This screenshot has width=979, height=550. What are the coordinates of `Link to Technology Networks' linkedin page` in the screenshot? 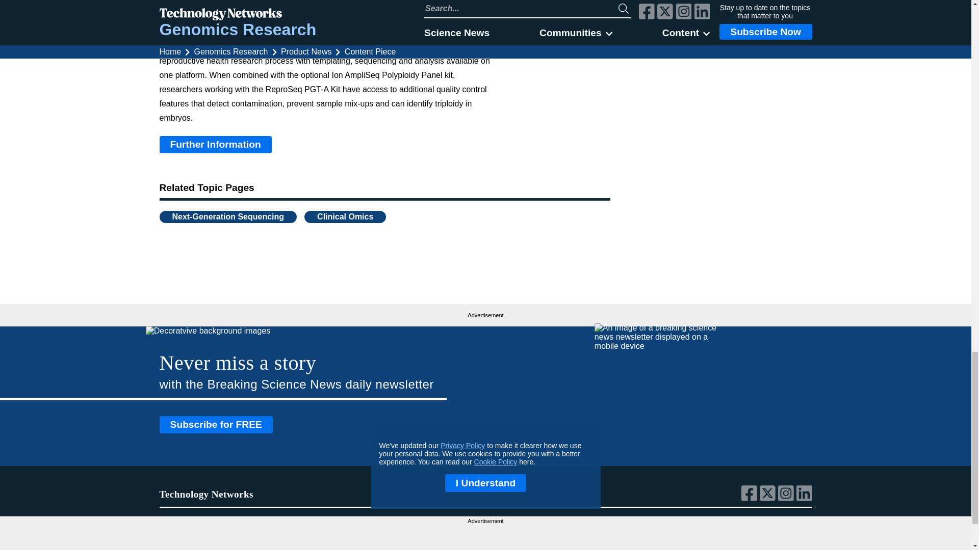 It's located at (805, 499).